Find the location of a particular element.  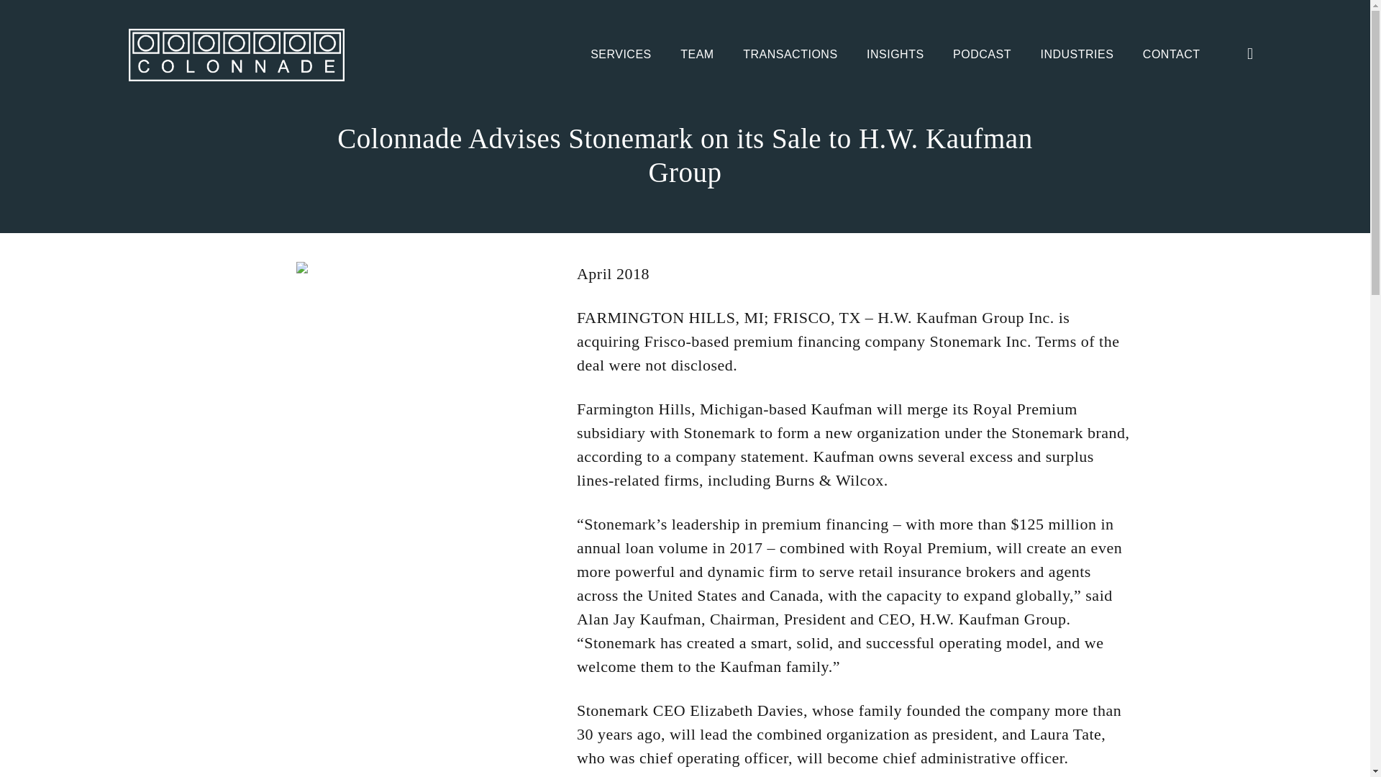

Stonemark Kaufman Web is located at coordinates (388, 268).